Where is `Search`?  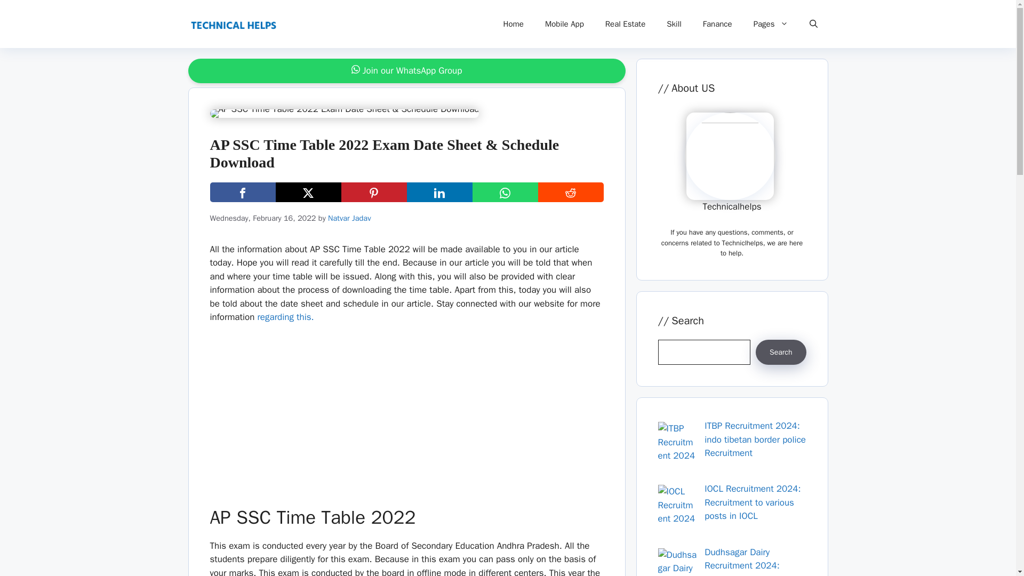 Search is located at coordinates (781, 352).